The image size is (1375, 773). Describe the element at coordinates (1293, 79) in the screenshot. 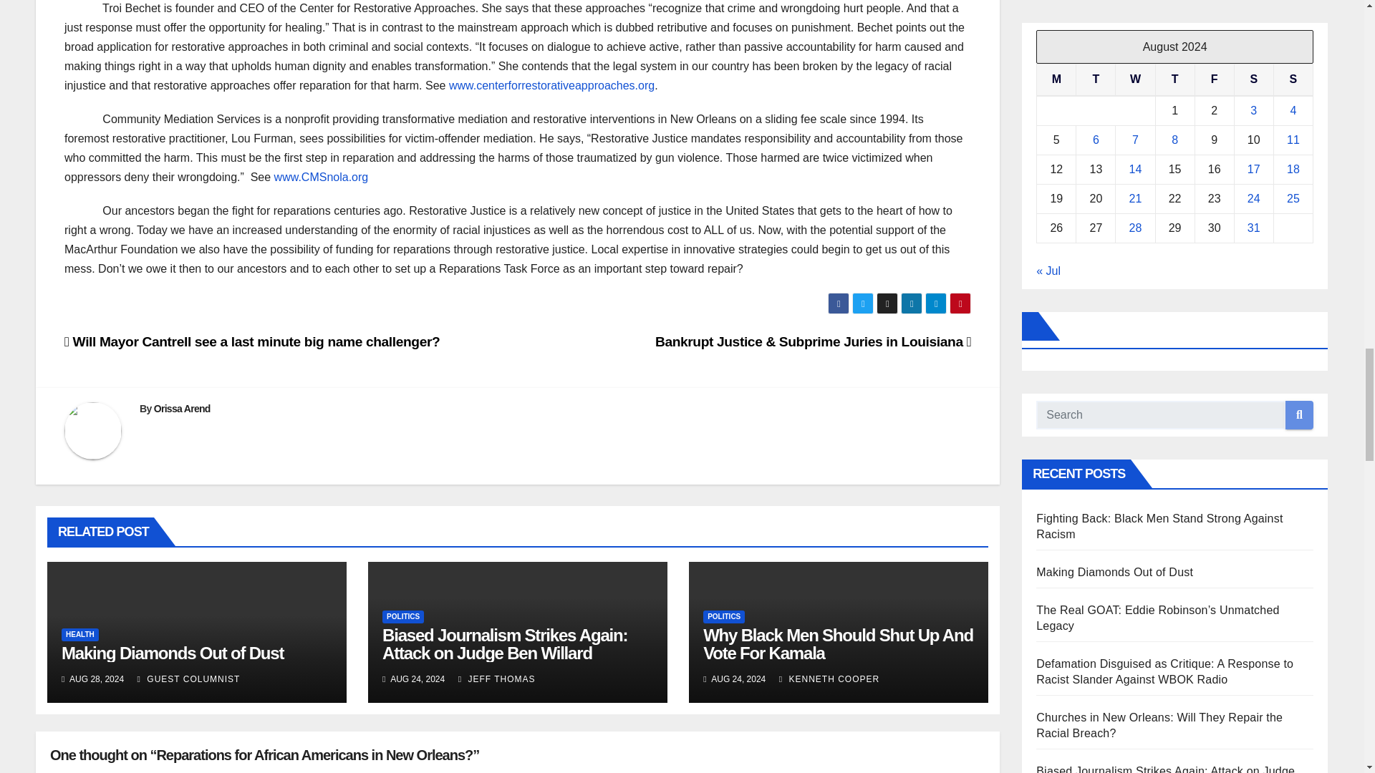

I see `Sunday` at that location.